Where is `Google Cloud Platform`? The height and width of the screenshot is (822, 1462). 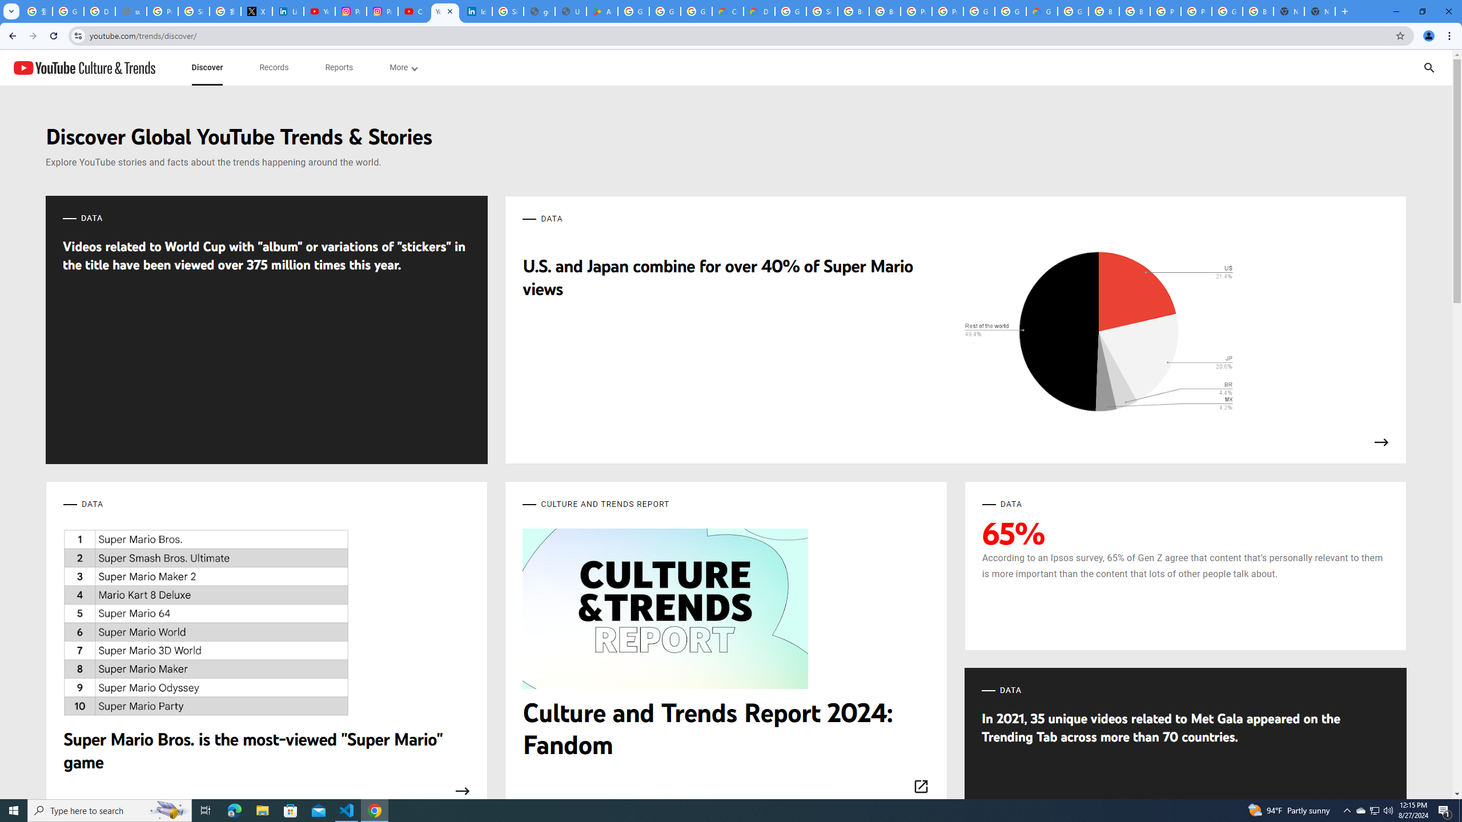 Google Cloud Platform is located at coordinates (1010, 11).